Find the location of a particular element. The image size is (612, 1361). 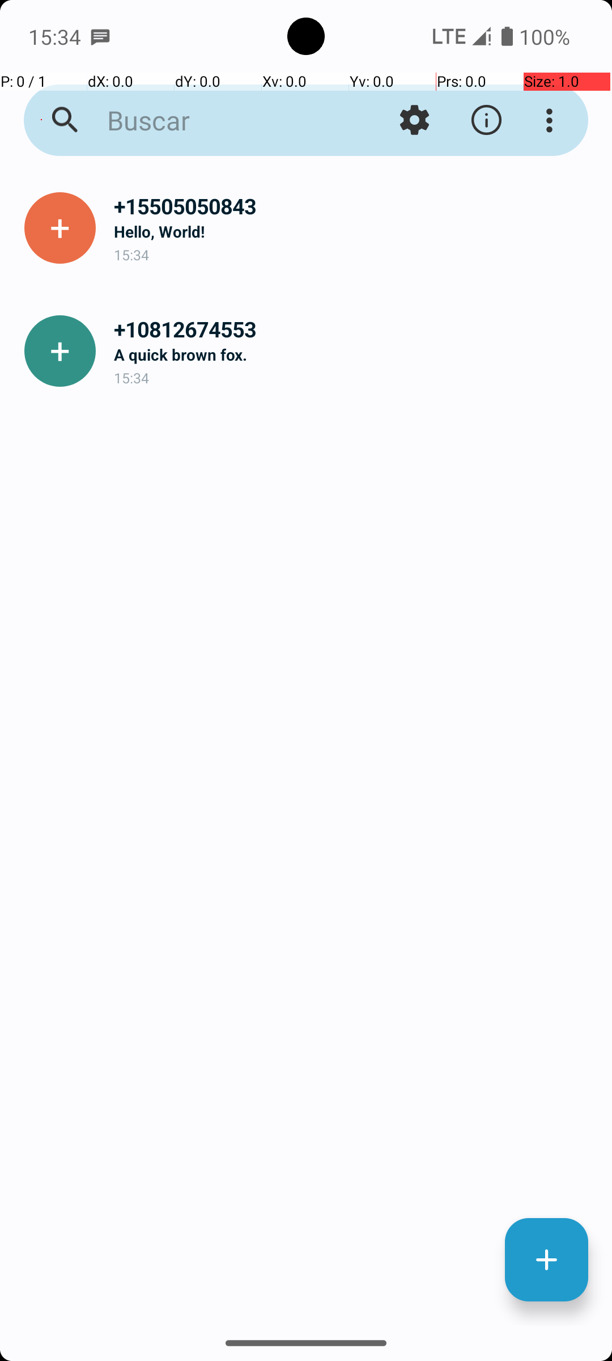

Acerca de is located at coordinates (486, 120).